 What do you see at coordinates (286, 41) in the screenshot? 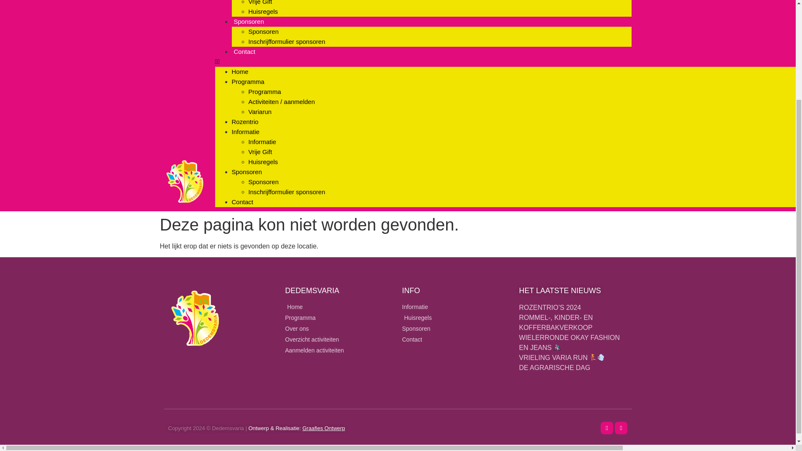
I see `Inschrijfformulier sponsoren` at bounding box center [286, 41].